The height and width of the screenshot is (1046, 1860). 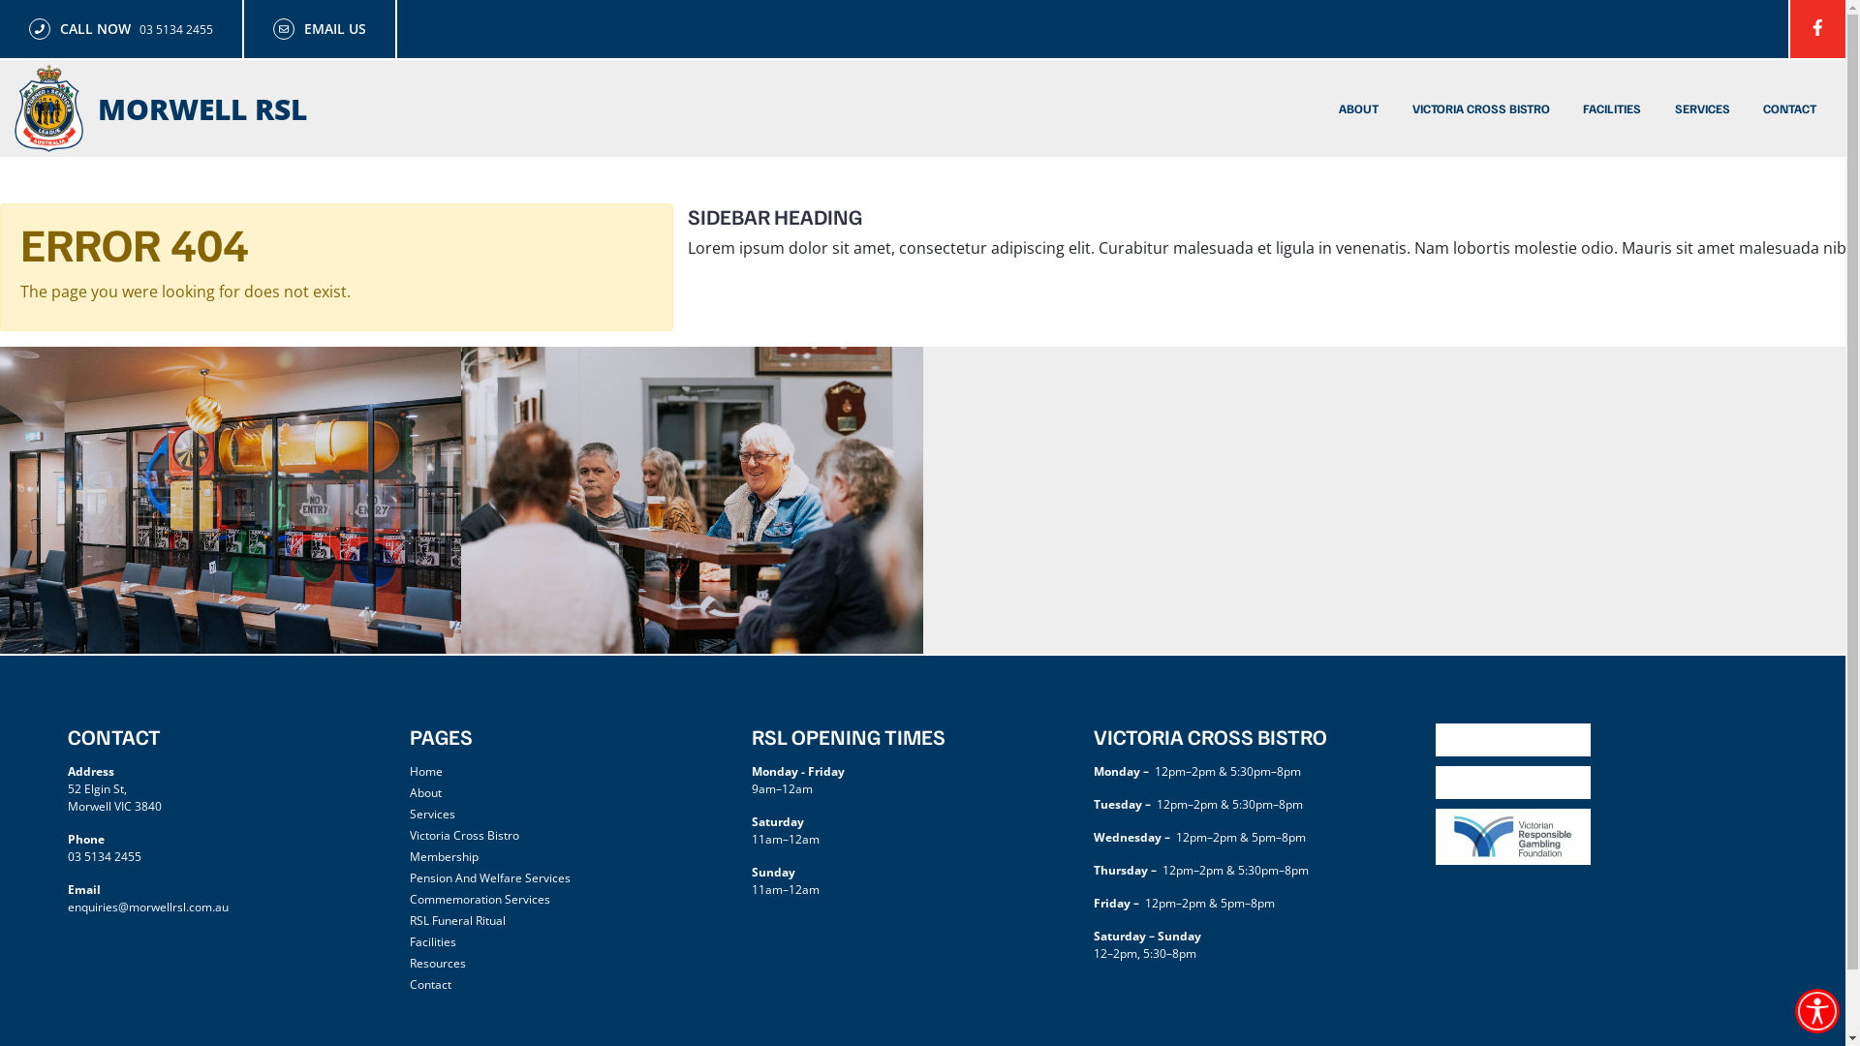 I want to click on About, so click(x=426, y=792).